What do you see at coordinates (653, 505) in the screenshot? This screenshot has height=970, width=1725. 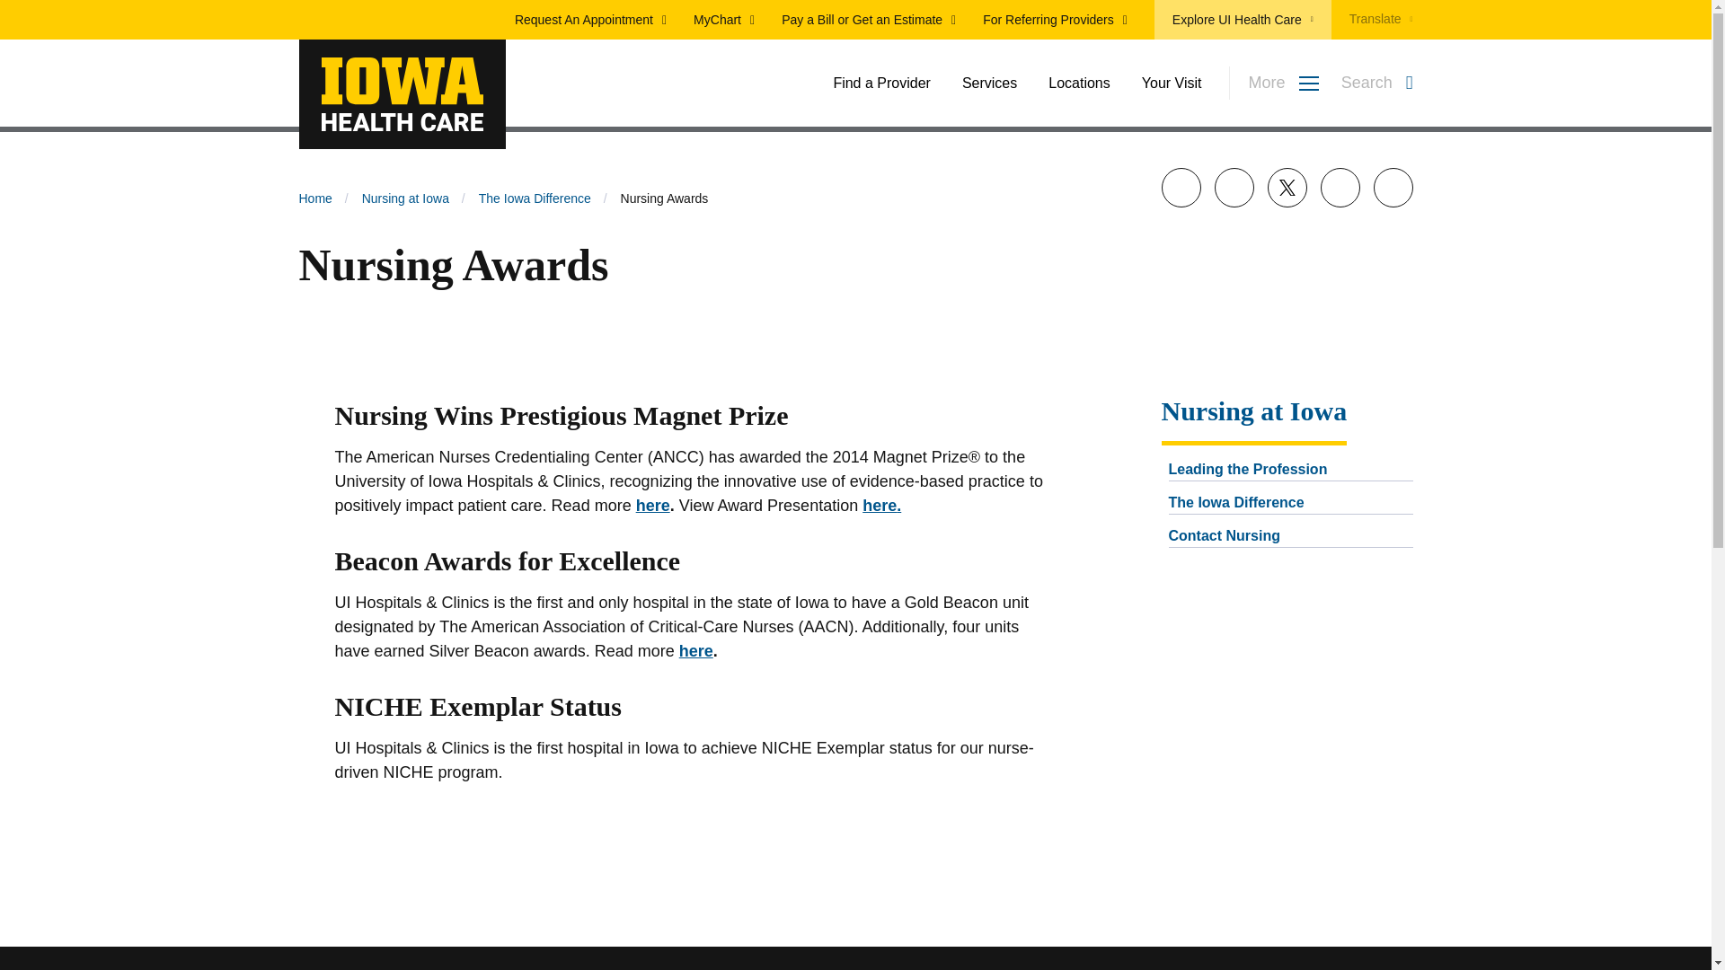 I see `Nursing Awards and Recognition` at bounding box center [653, 505].